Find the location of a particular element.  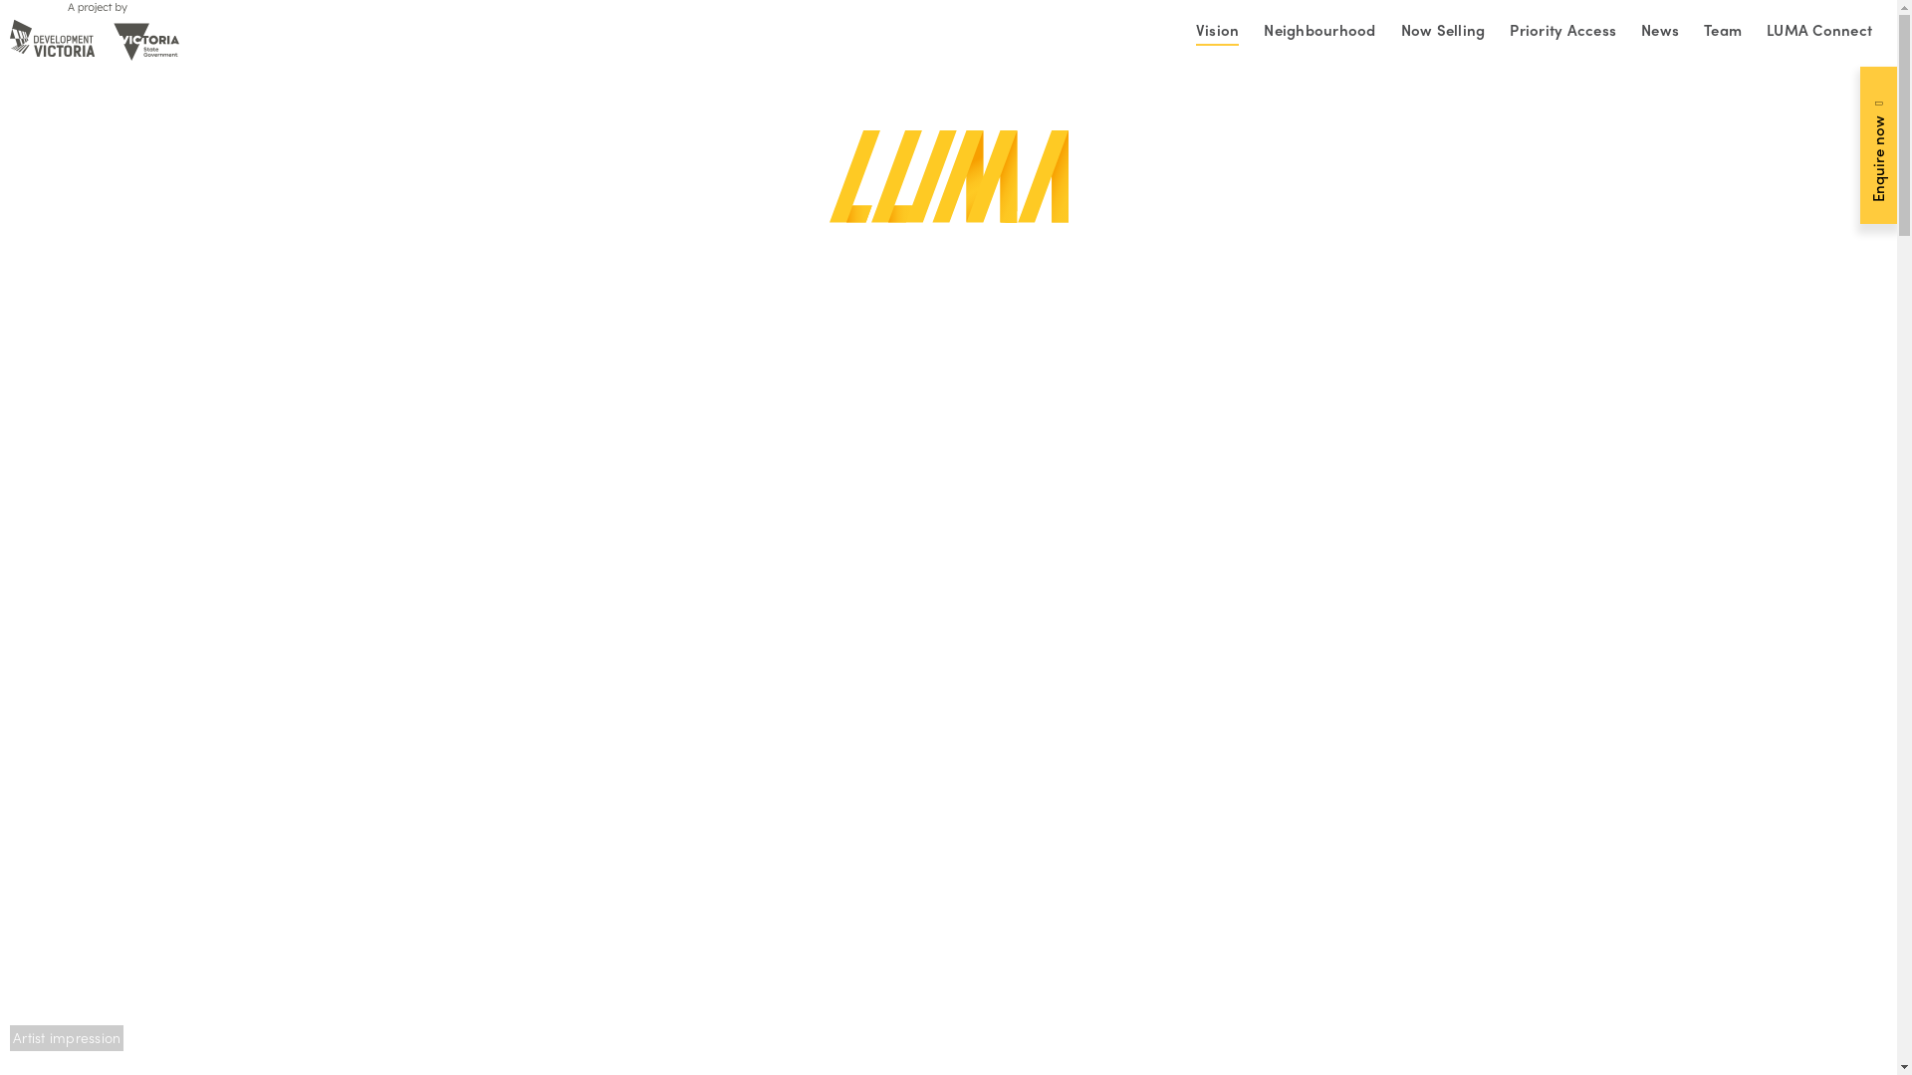

Vision is located at coordinates (1218, 33).